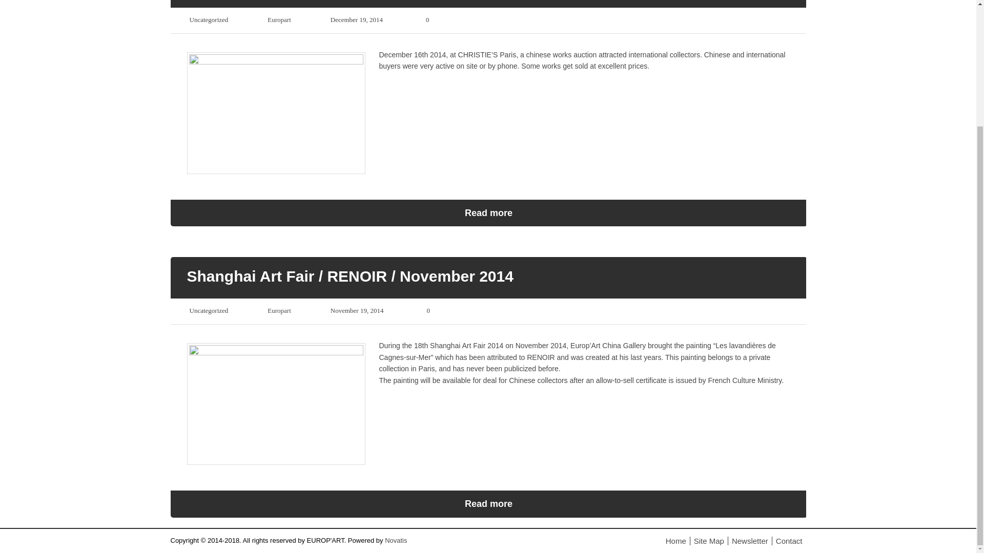 This screenshot has width=984, height=553. I want to click on Novatis, so click(396, 540).